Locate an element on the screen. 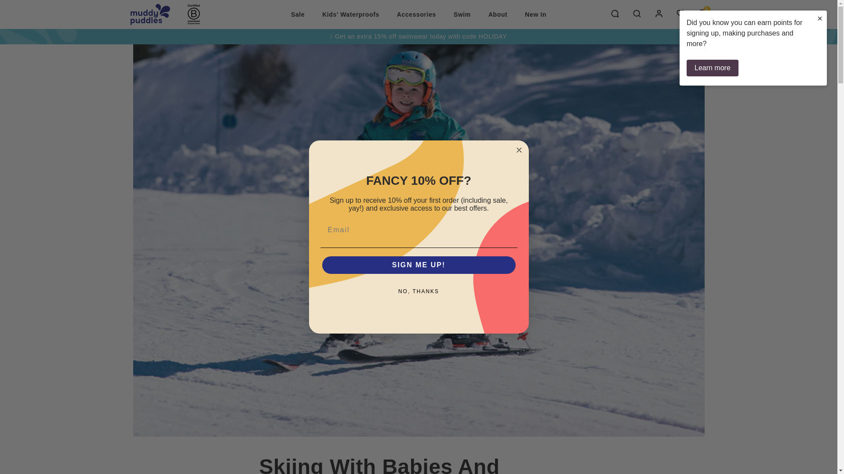 This screenshot has width=844, height=474. Swim is located at coordinates (462, 14).